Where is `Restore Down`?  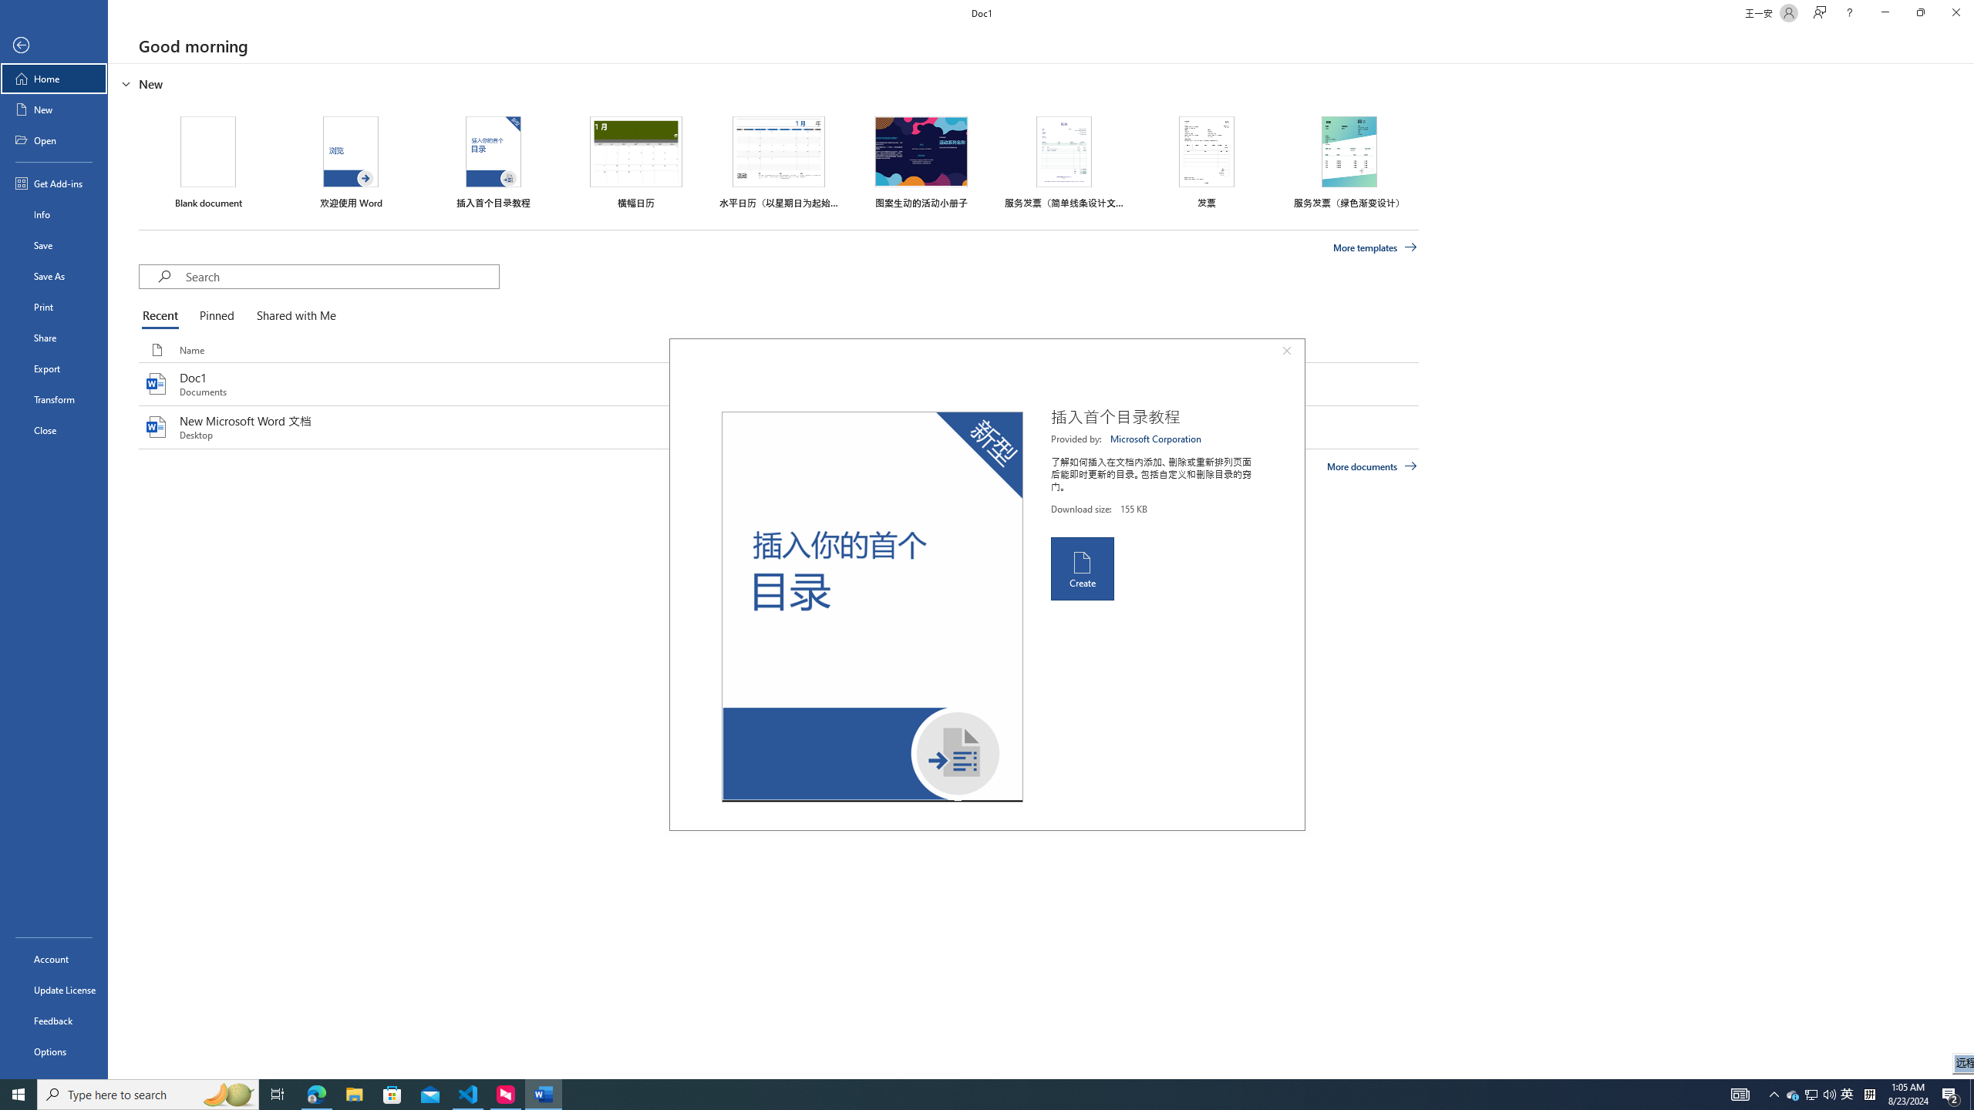
Restore Down is located at coordinates (1920, 13).